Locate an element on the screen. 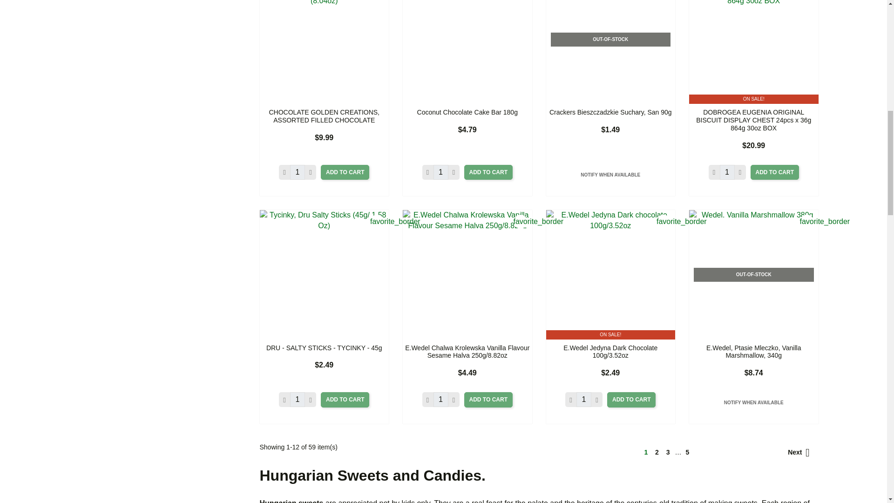 This screenshot has height=503, width=894. 1 is located at coordinates (297, 172).